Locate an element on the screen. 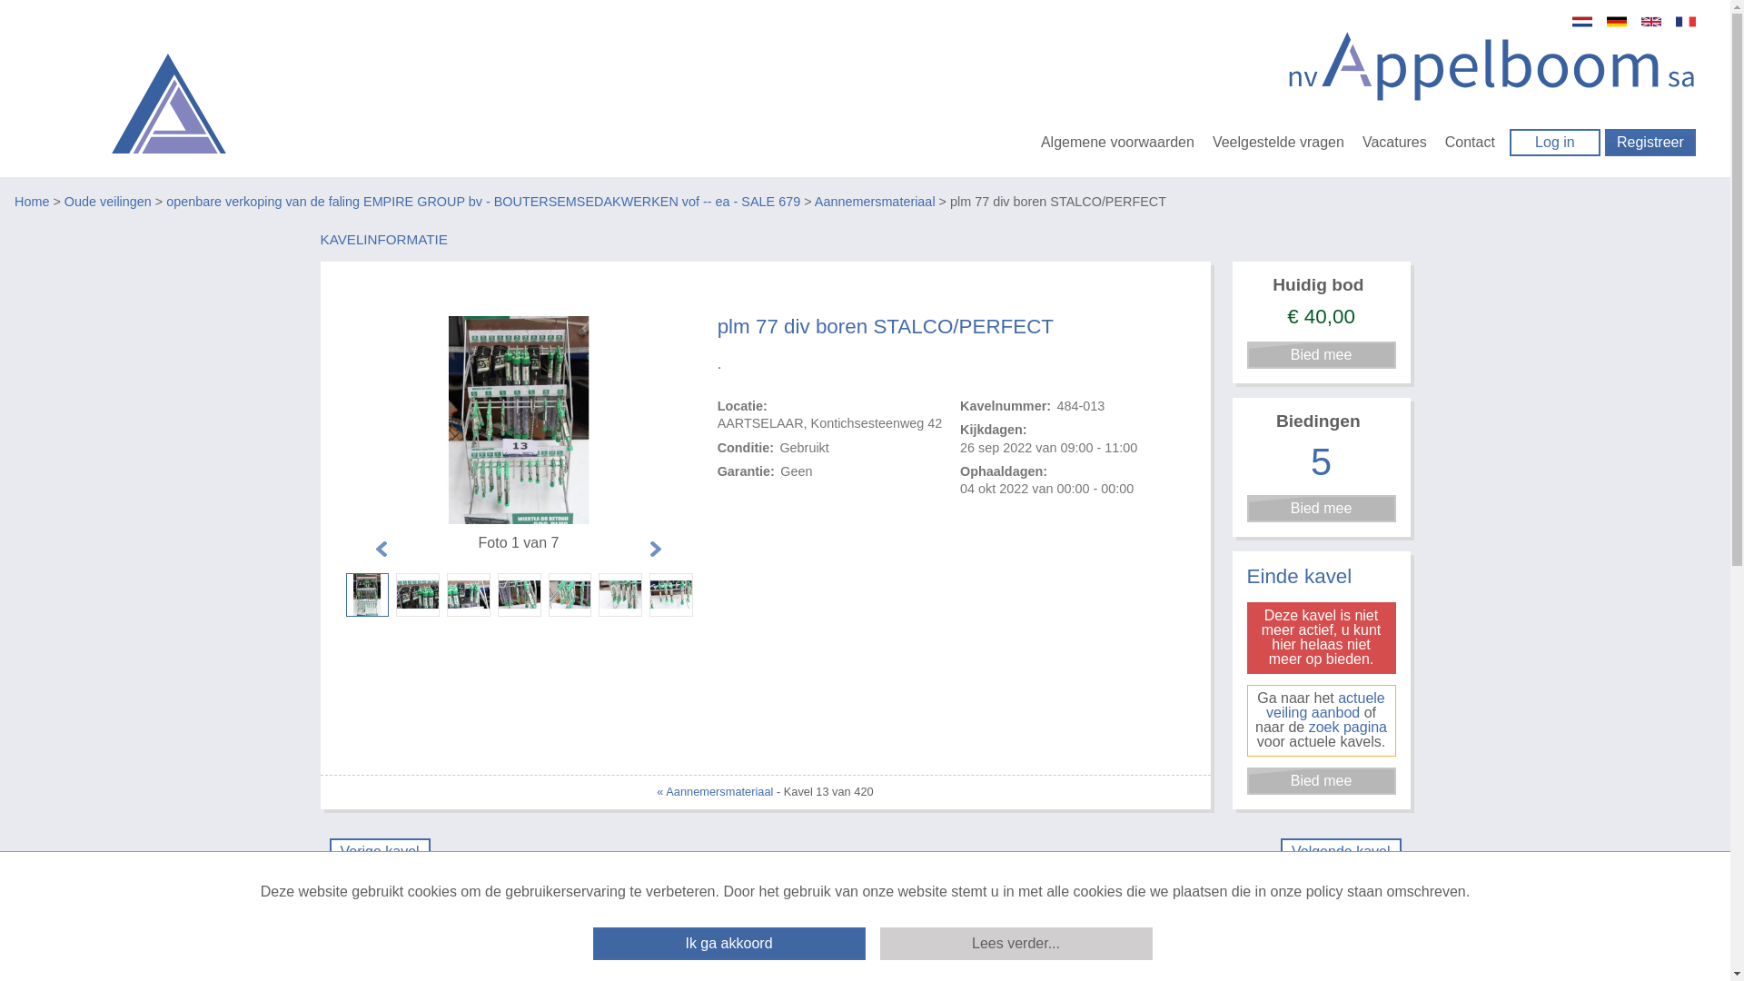 The width and height of the screenshot is (1744, 981). Contact is located at coordinates (1470, 142).